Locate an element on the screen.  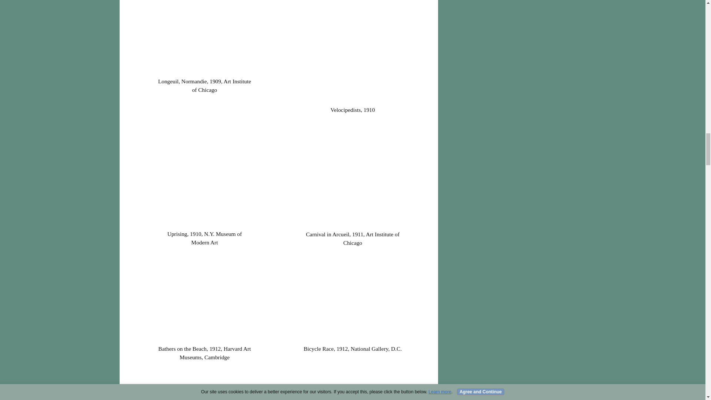
Lyonel Feininger, Velocipedists, 1910 is located at coordinates (353, 51).